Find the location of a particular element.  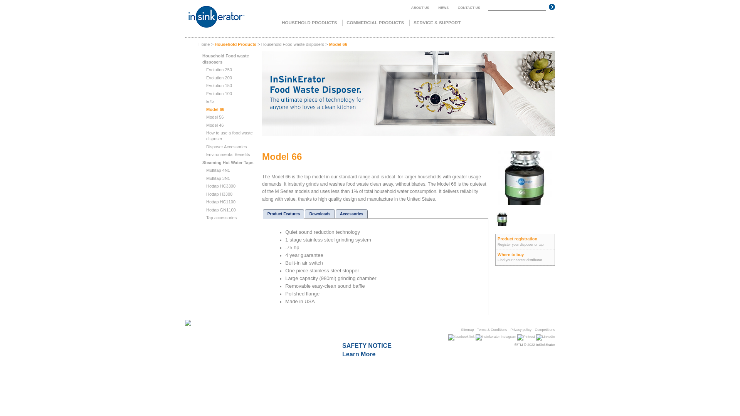

Hottap H3300 is located at coordinates (219, 194).